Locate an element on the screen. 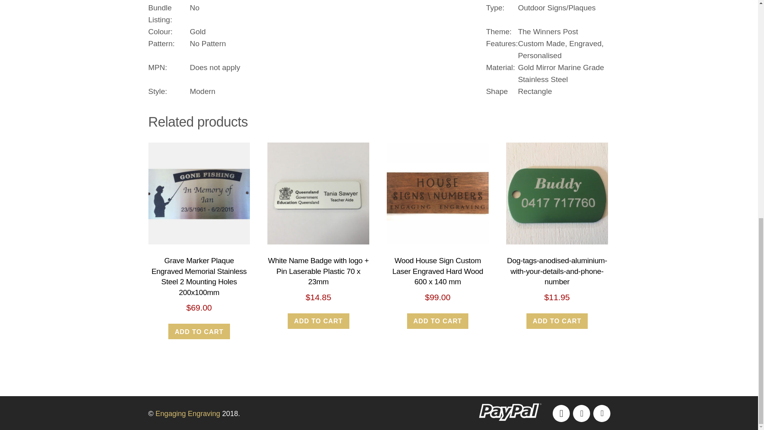  Facebook is located at coordinates (560, 412).